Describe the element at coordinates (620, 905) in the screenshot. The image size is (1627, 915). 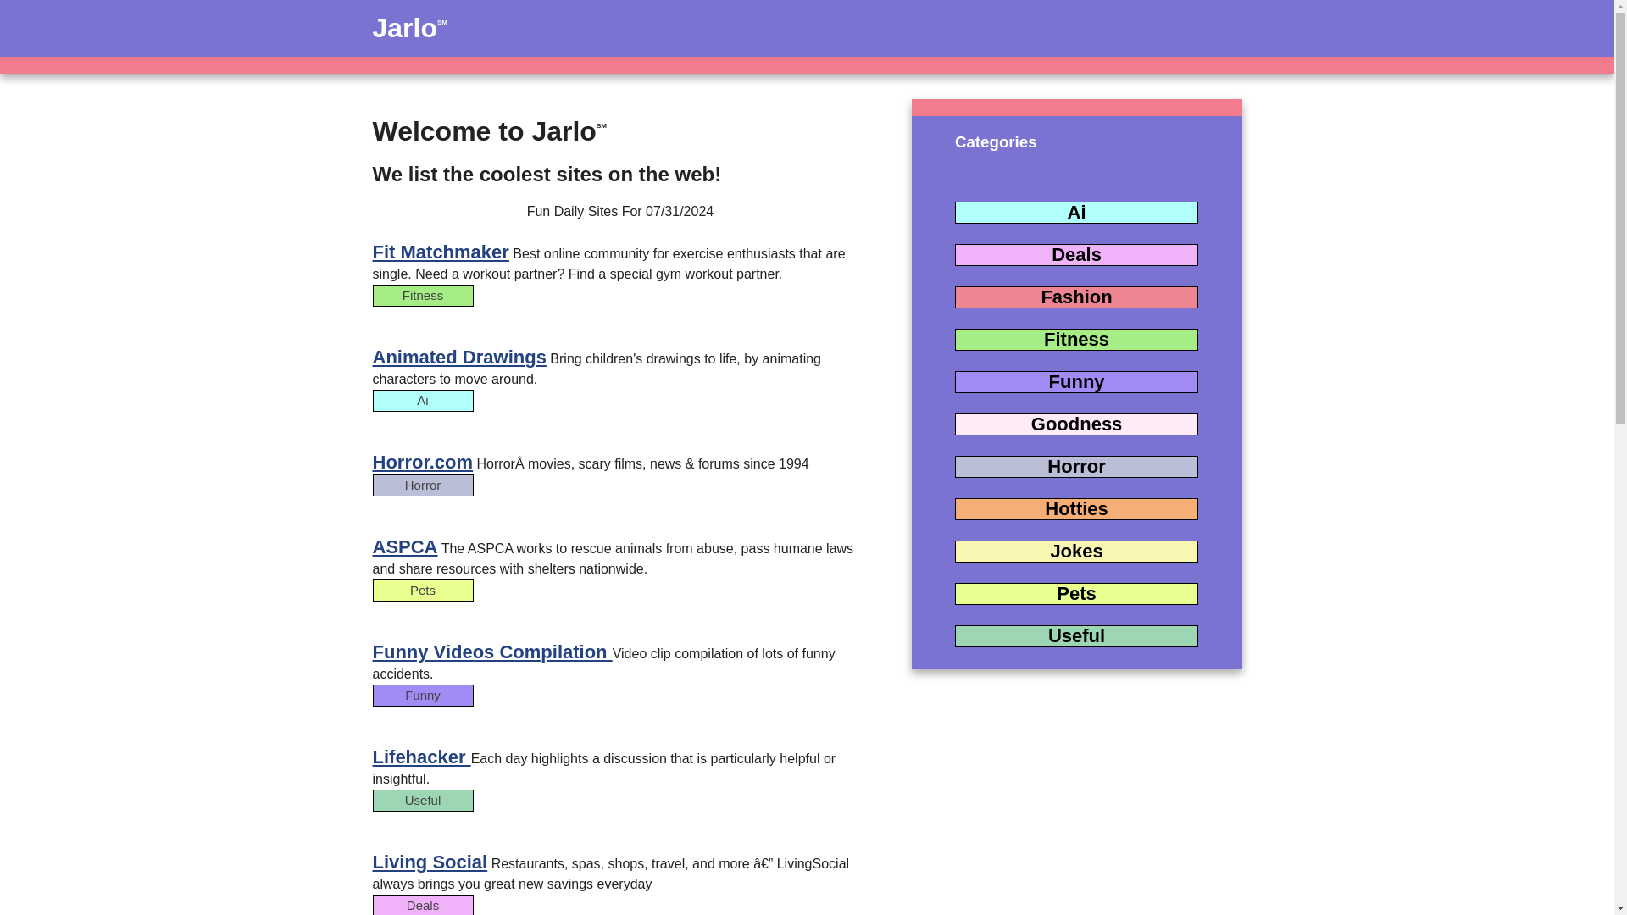
I see `Deals` at that location.